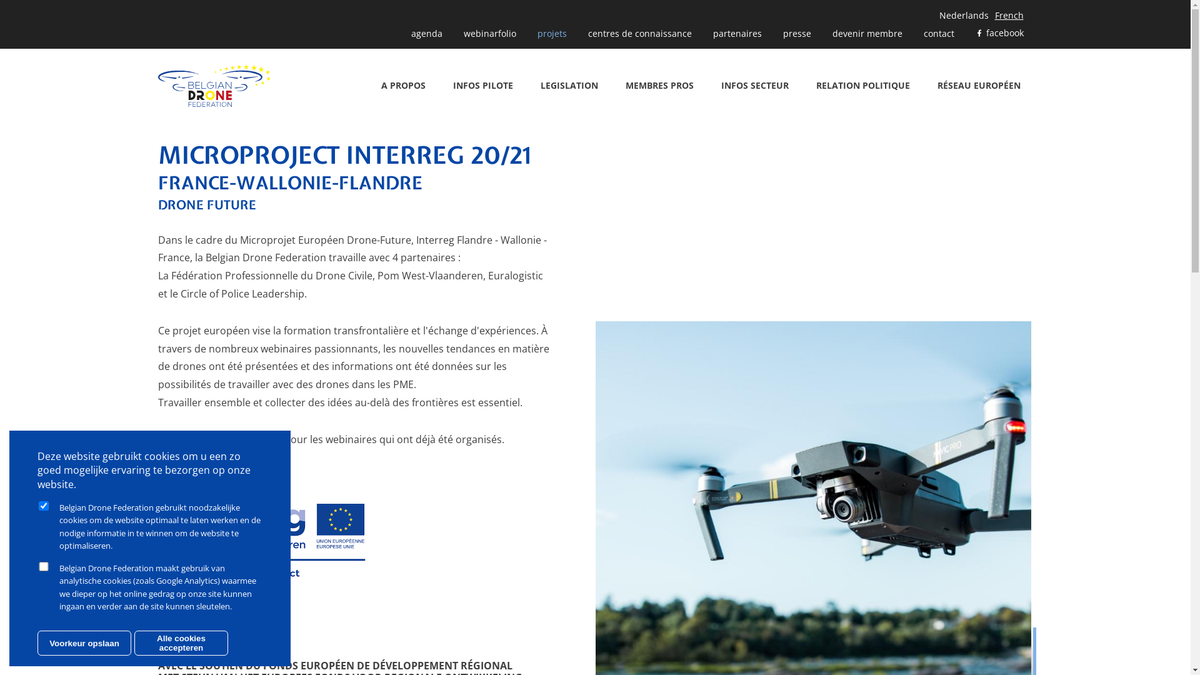 The width and height of the screenshot is (1200, 675). Describe the element at coordinates (754, 87) in the screenshot. I see `INFOS SECTEUR` at that location.